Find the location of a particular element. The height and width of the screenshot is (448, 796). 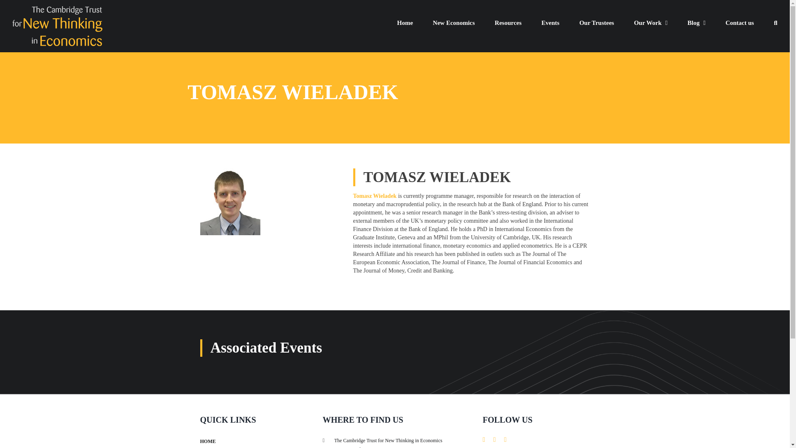

New Economics is located at coordinates (454, 22).